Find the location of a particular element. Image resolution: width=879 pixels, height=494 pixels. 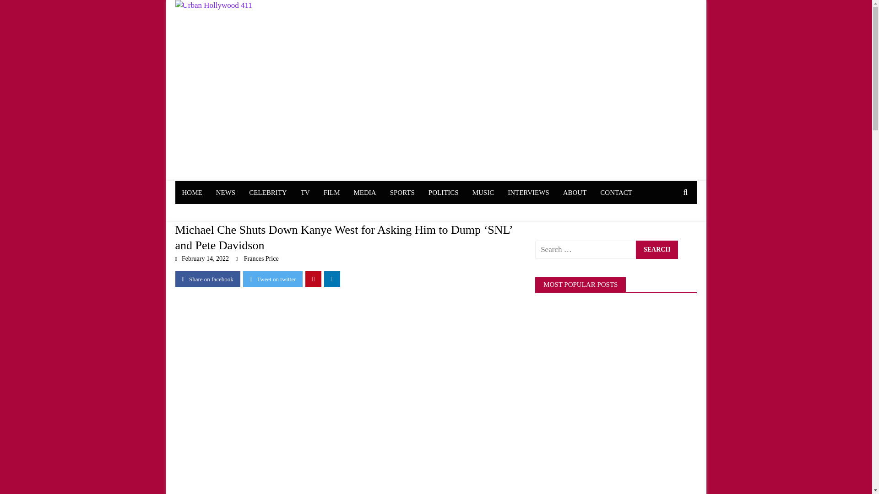

MUSIC is located at coordinates (483, 193).